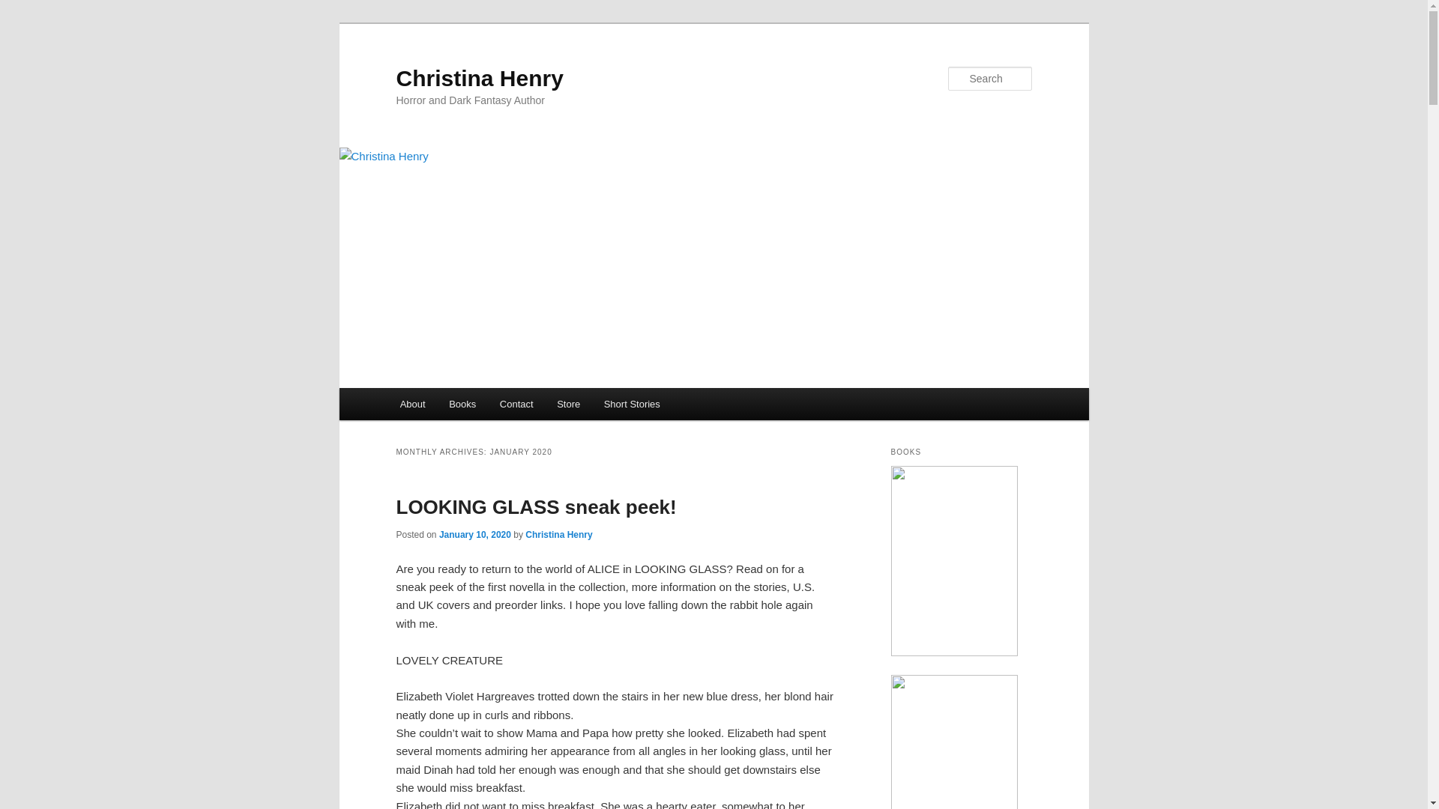  Describe the element at coordinates (479, 78) in the screenshot. I see `Christina Henry` at that location.